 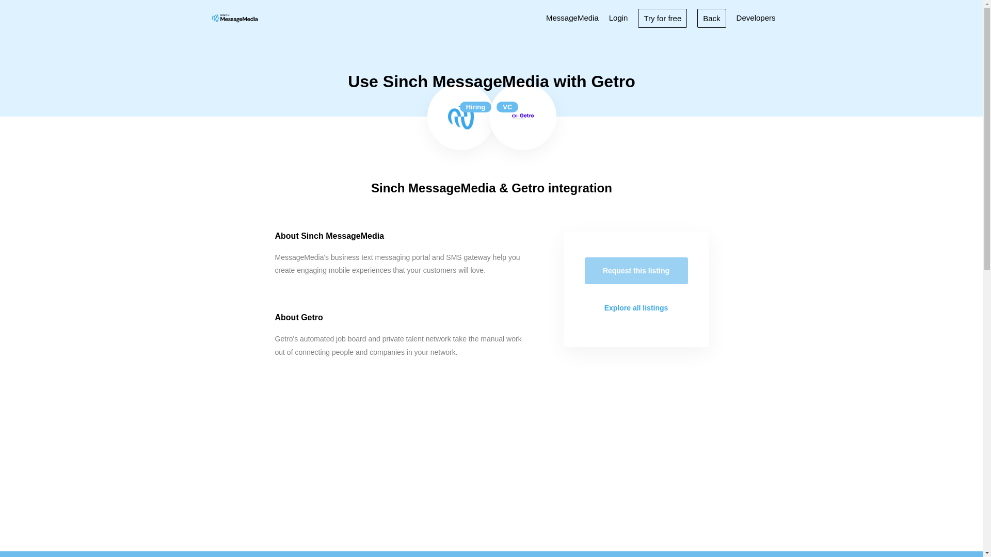 What do you see at coordinates (572, 18) in the screenshot?
I see `MessageMedia` at bounding box center [572, 18].